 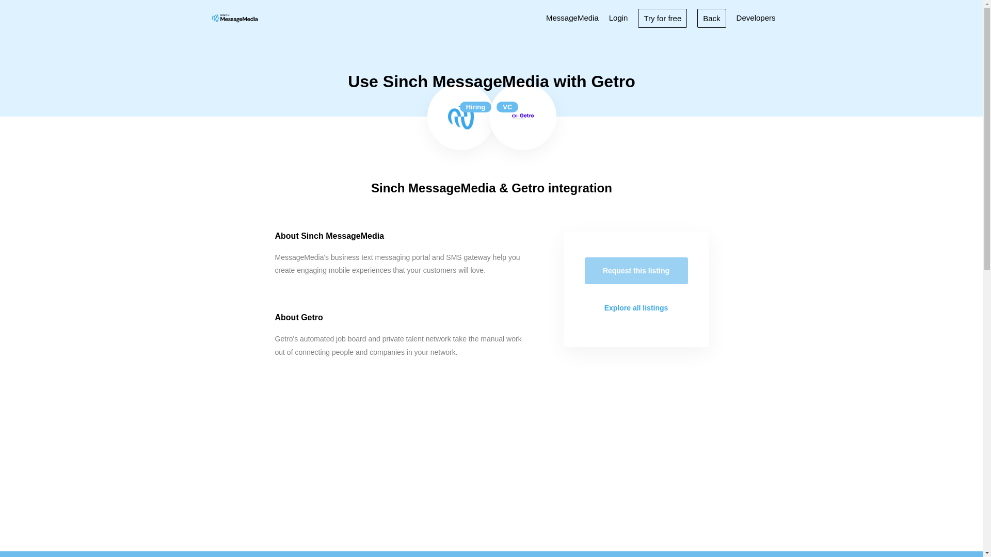 What do you see at coordinates (572, 18) in the screenshot?
I see `MessageMedia` at bounding box center [572, 18].